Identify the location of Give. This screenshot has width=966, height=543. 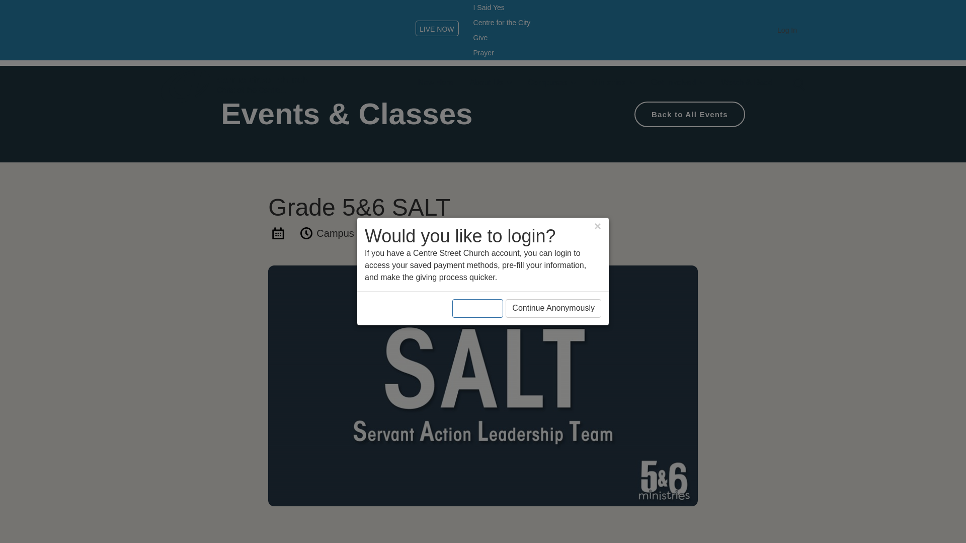
(481, 37).